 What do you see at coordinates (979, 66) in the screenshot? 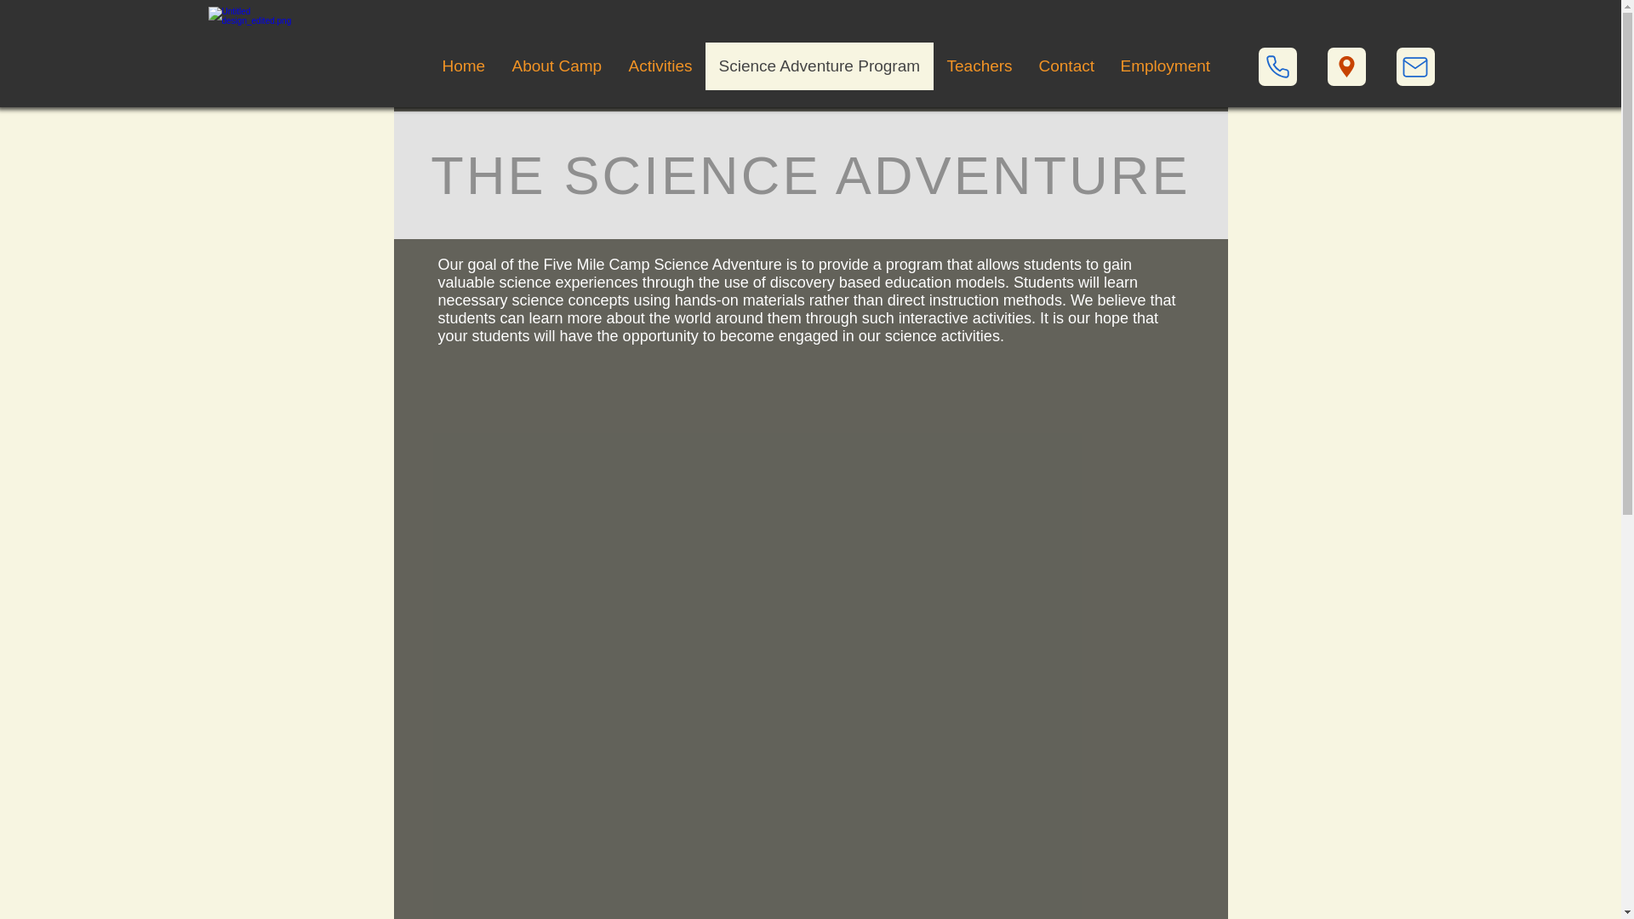
I see `Teachers` at bounding box center [979, 66].